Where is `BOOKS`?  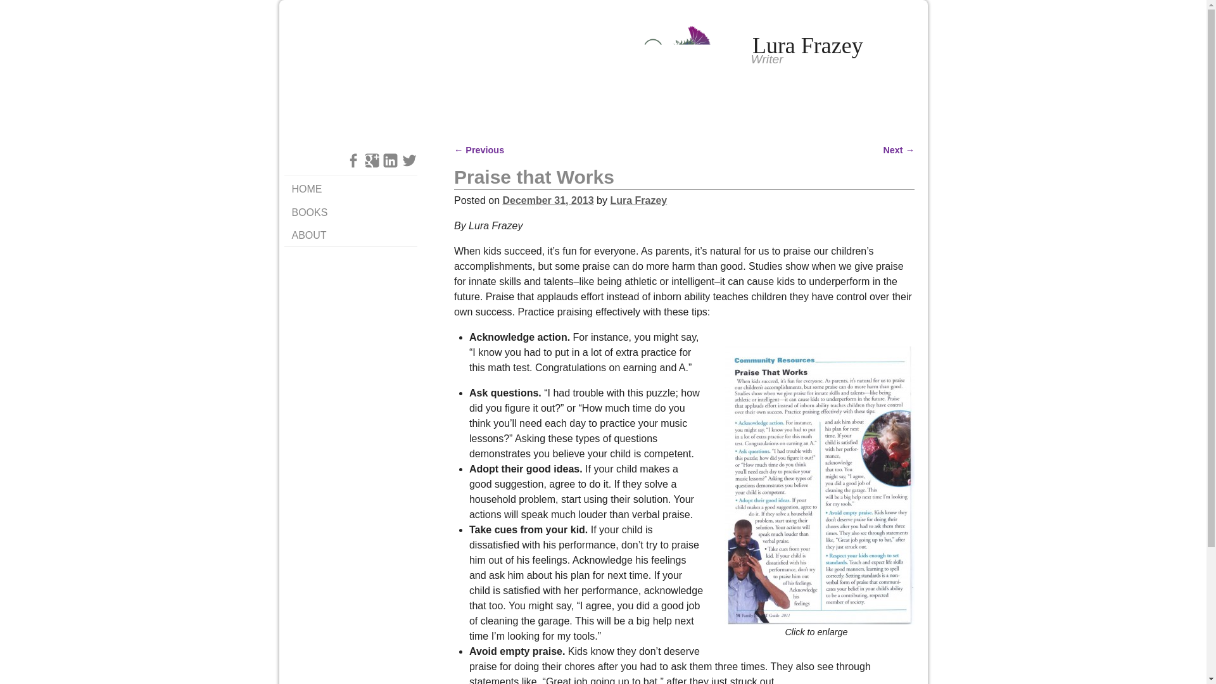
BOOKS is located at coordinates (350, 212).